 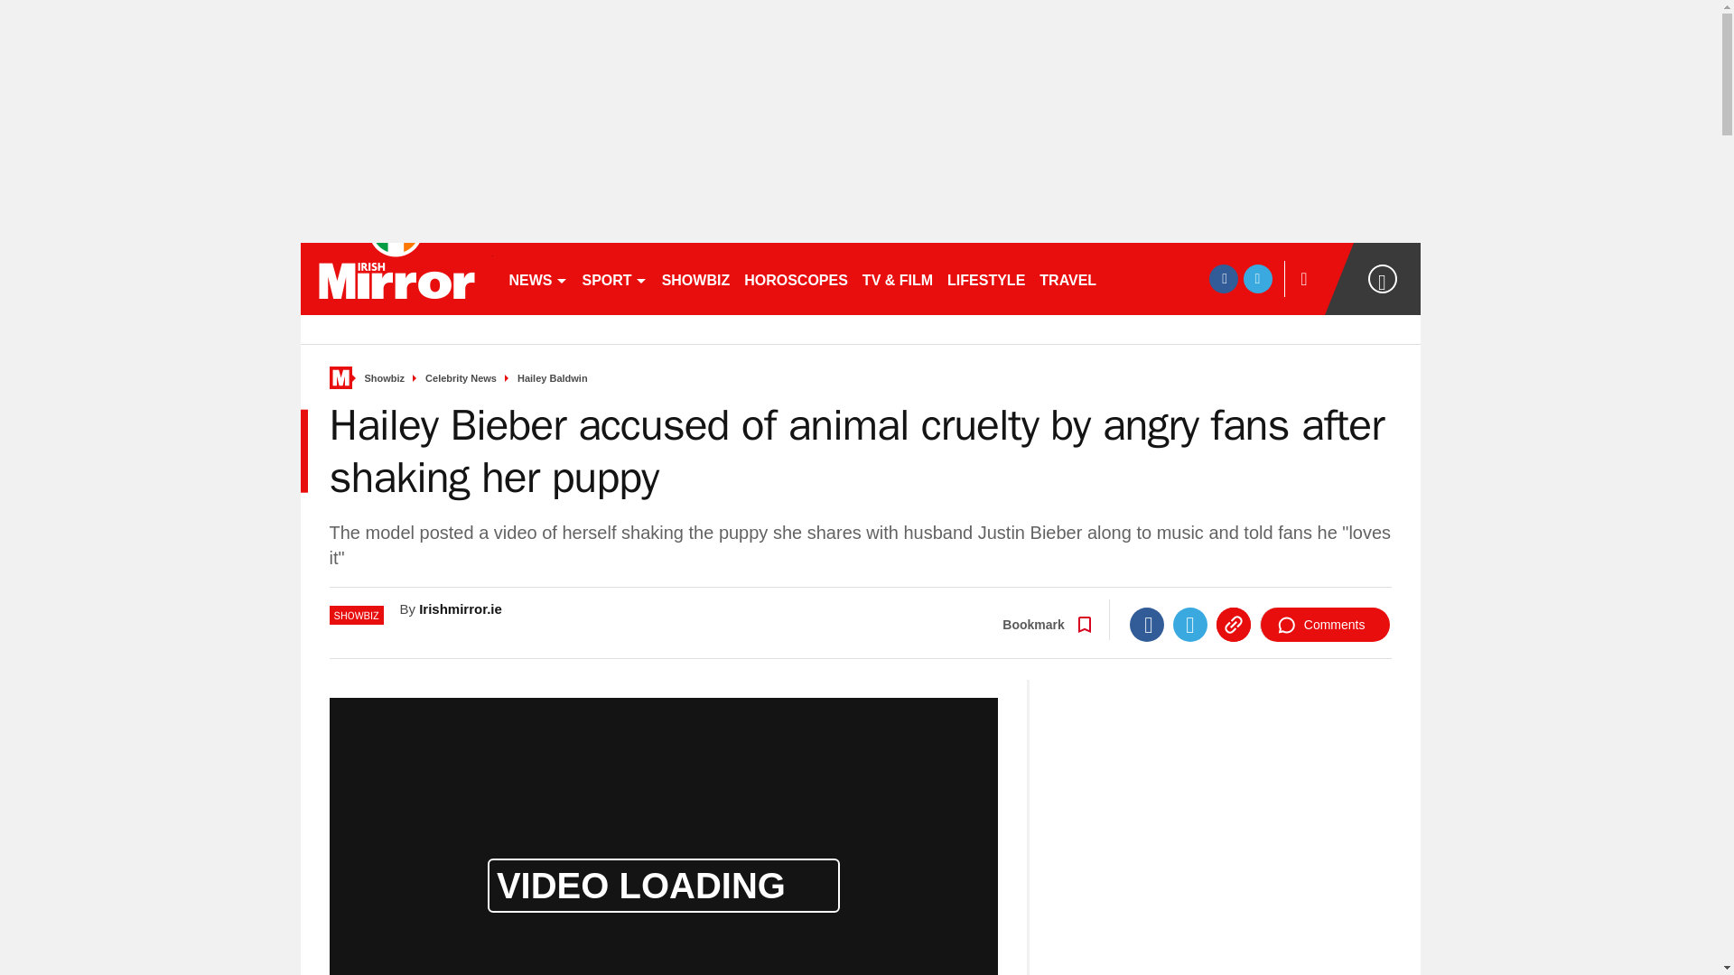 What do you see at coordinates (1257, 278) in the screenshot?
I see `twitter` at bounding box center [1257, 278].